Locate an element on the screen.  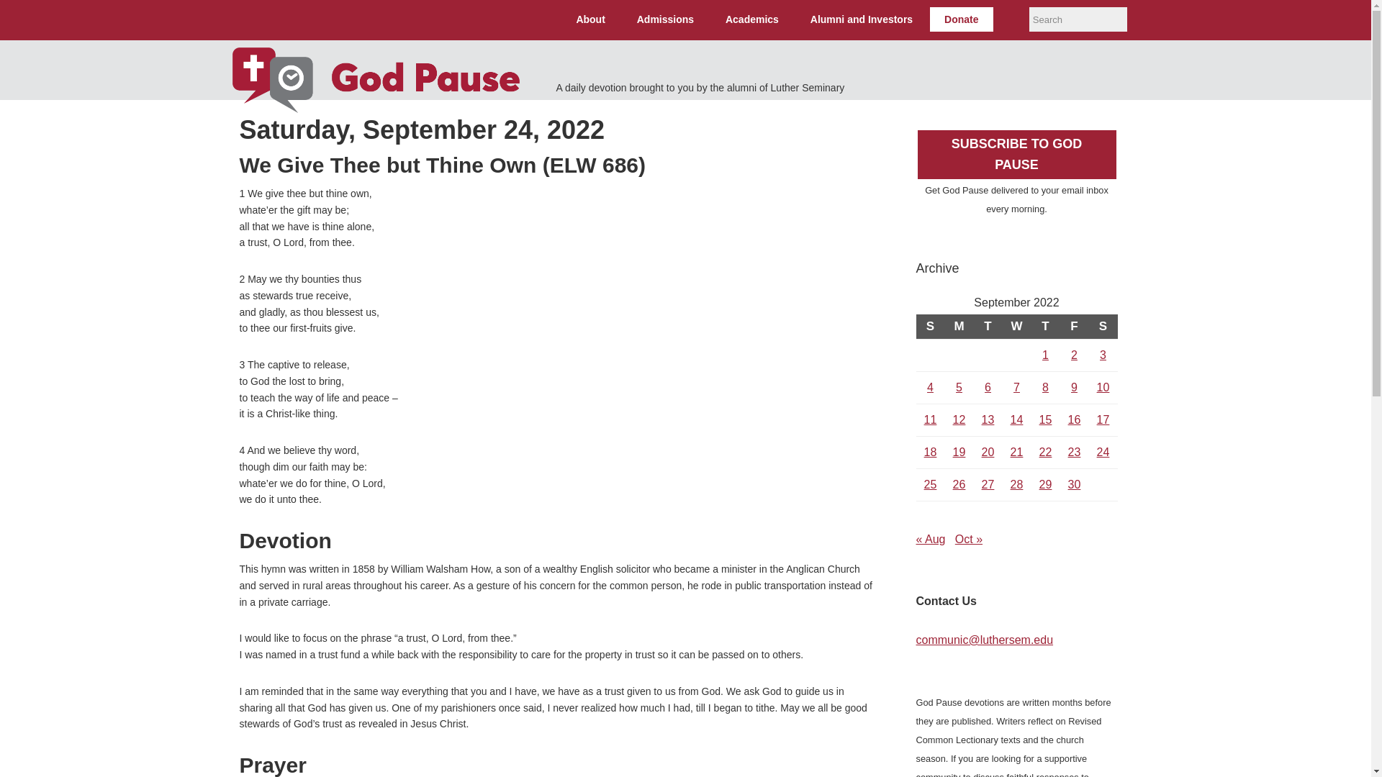
Admissions is located at coordinates (665, 19).